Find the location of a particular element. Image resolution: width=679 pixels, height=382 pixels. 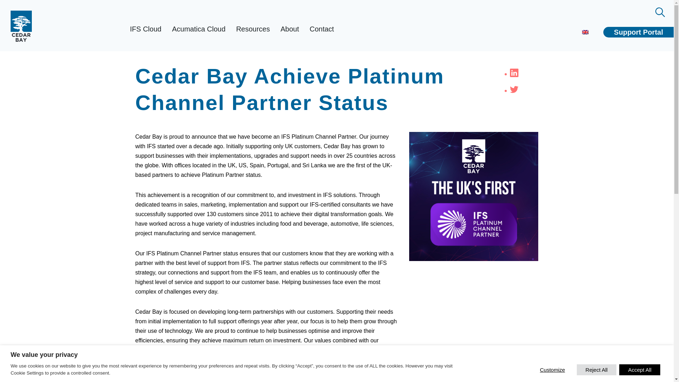

Ifs Platinum Channel Partner Wordpress Image is located at coordinates (474, 196).